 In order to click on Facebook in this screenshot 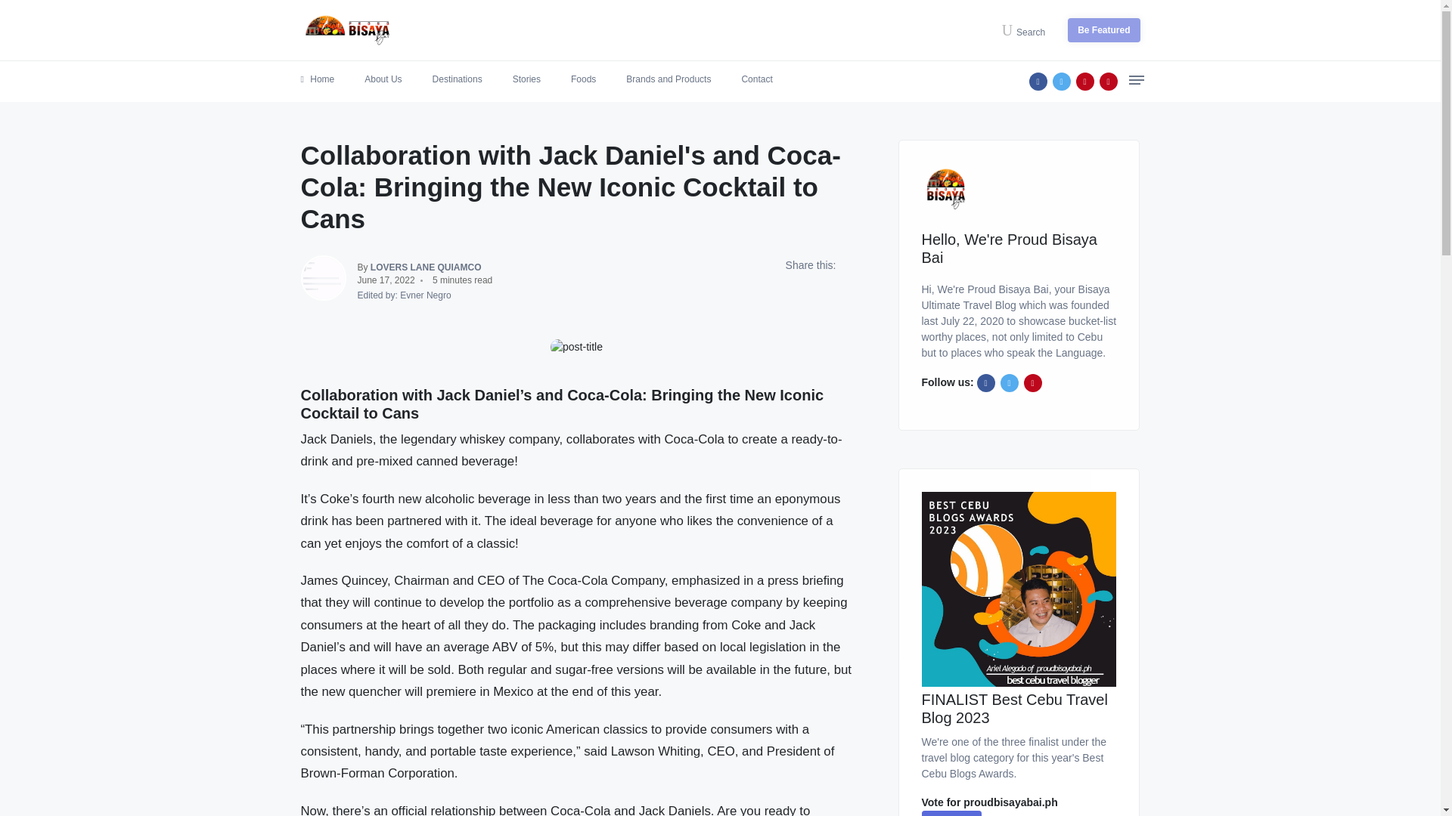, I will do `click(1038, 82)`.